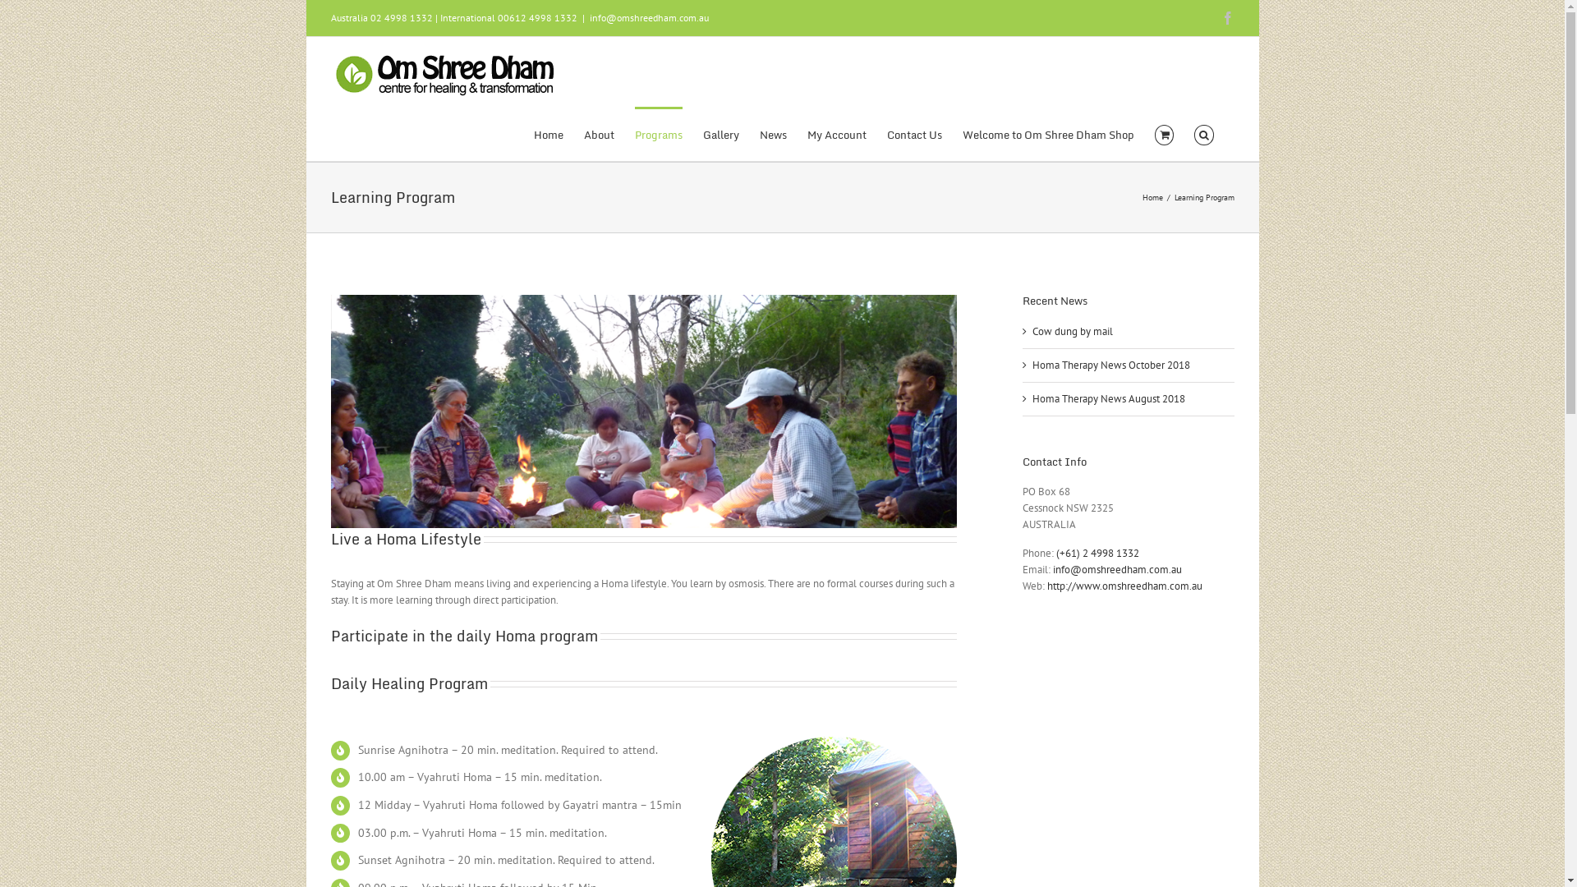 The image size is (1577, 887). What do you see at coordinates (1227, 18) in the screenshot?
I see `Facebook` at bounding box center [1227, 18].